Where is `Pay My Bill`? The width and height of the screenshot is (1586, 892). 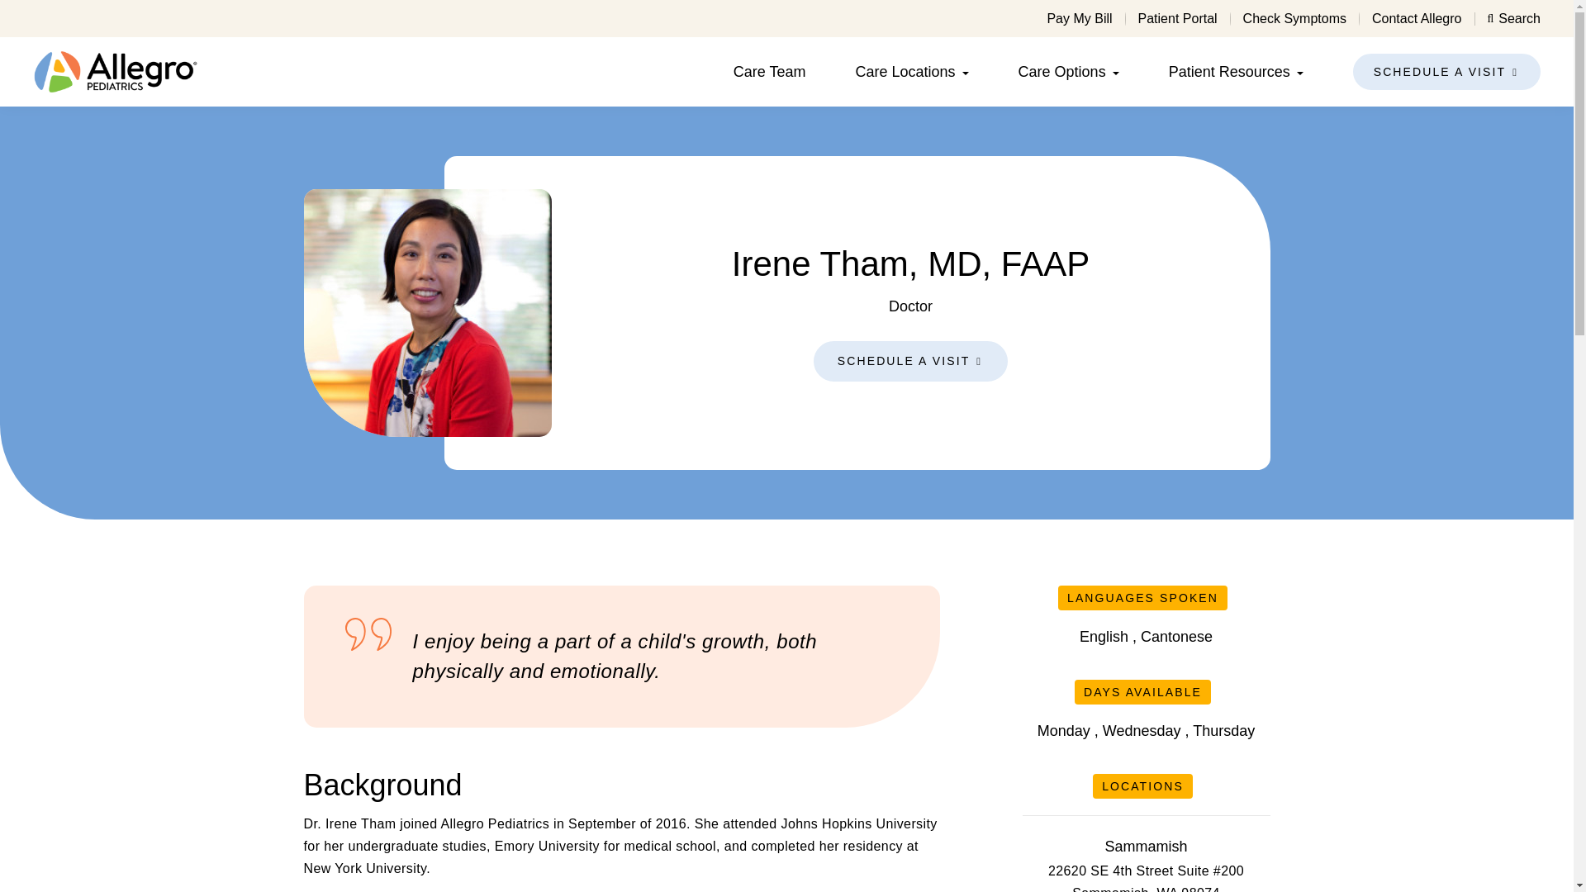 Pay My Bill is located at coordinates (1079, 18).